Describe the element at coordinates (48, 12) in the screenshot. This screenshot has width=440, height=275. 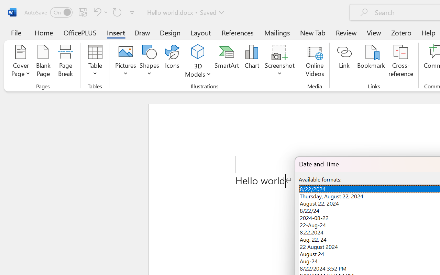
I see `AutoSave` at that location.